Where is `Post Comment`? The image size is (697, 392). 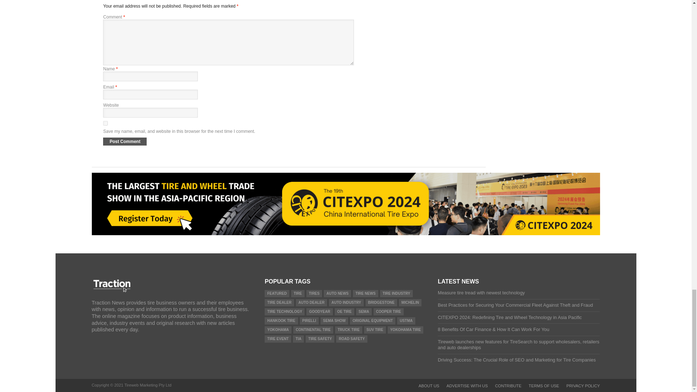
Post Comment is located at coordinates (125, 141).